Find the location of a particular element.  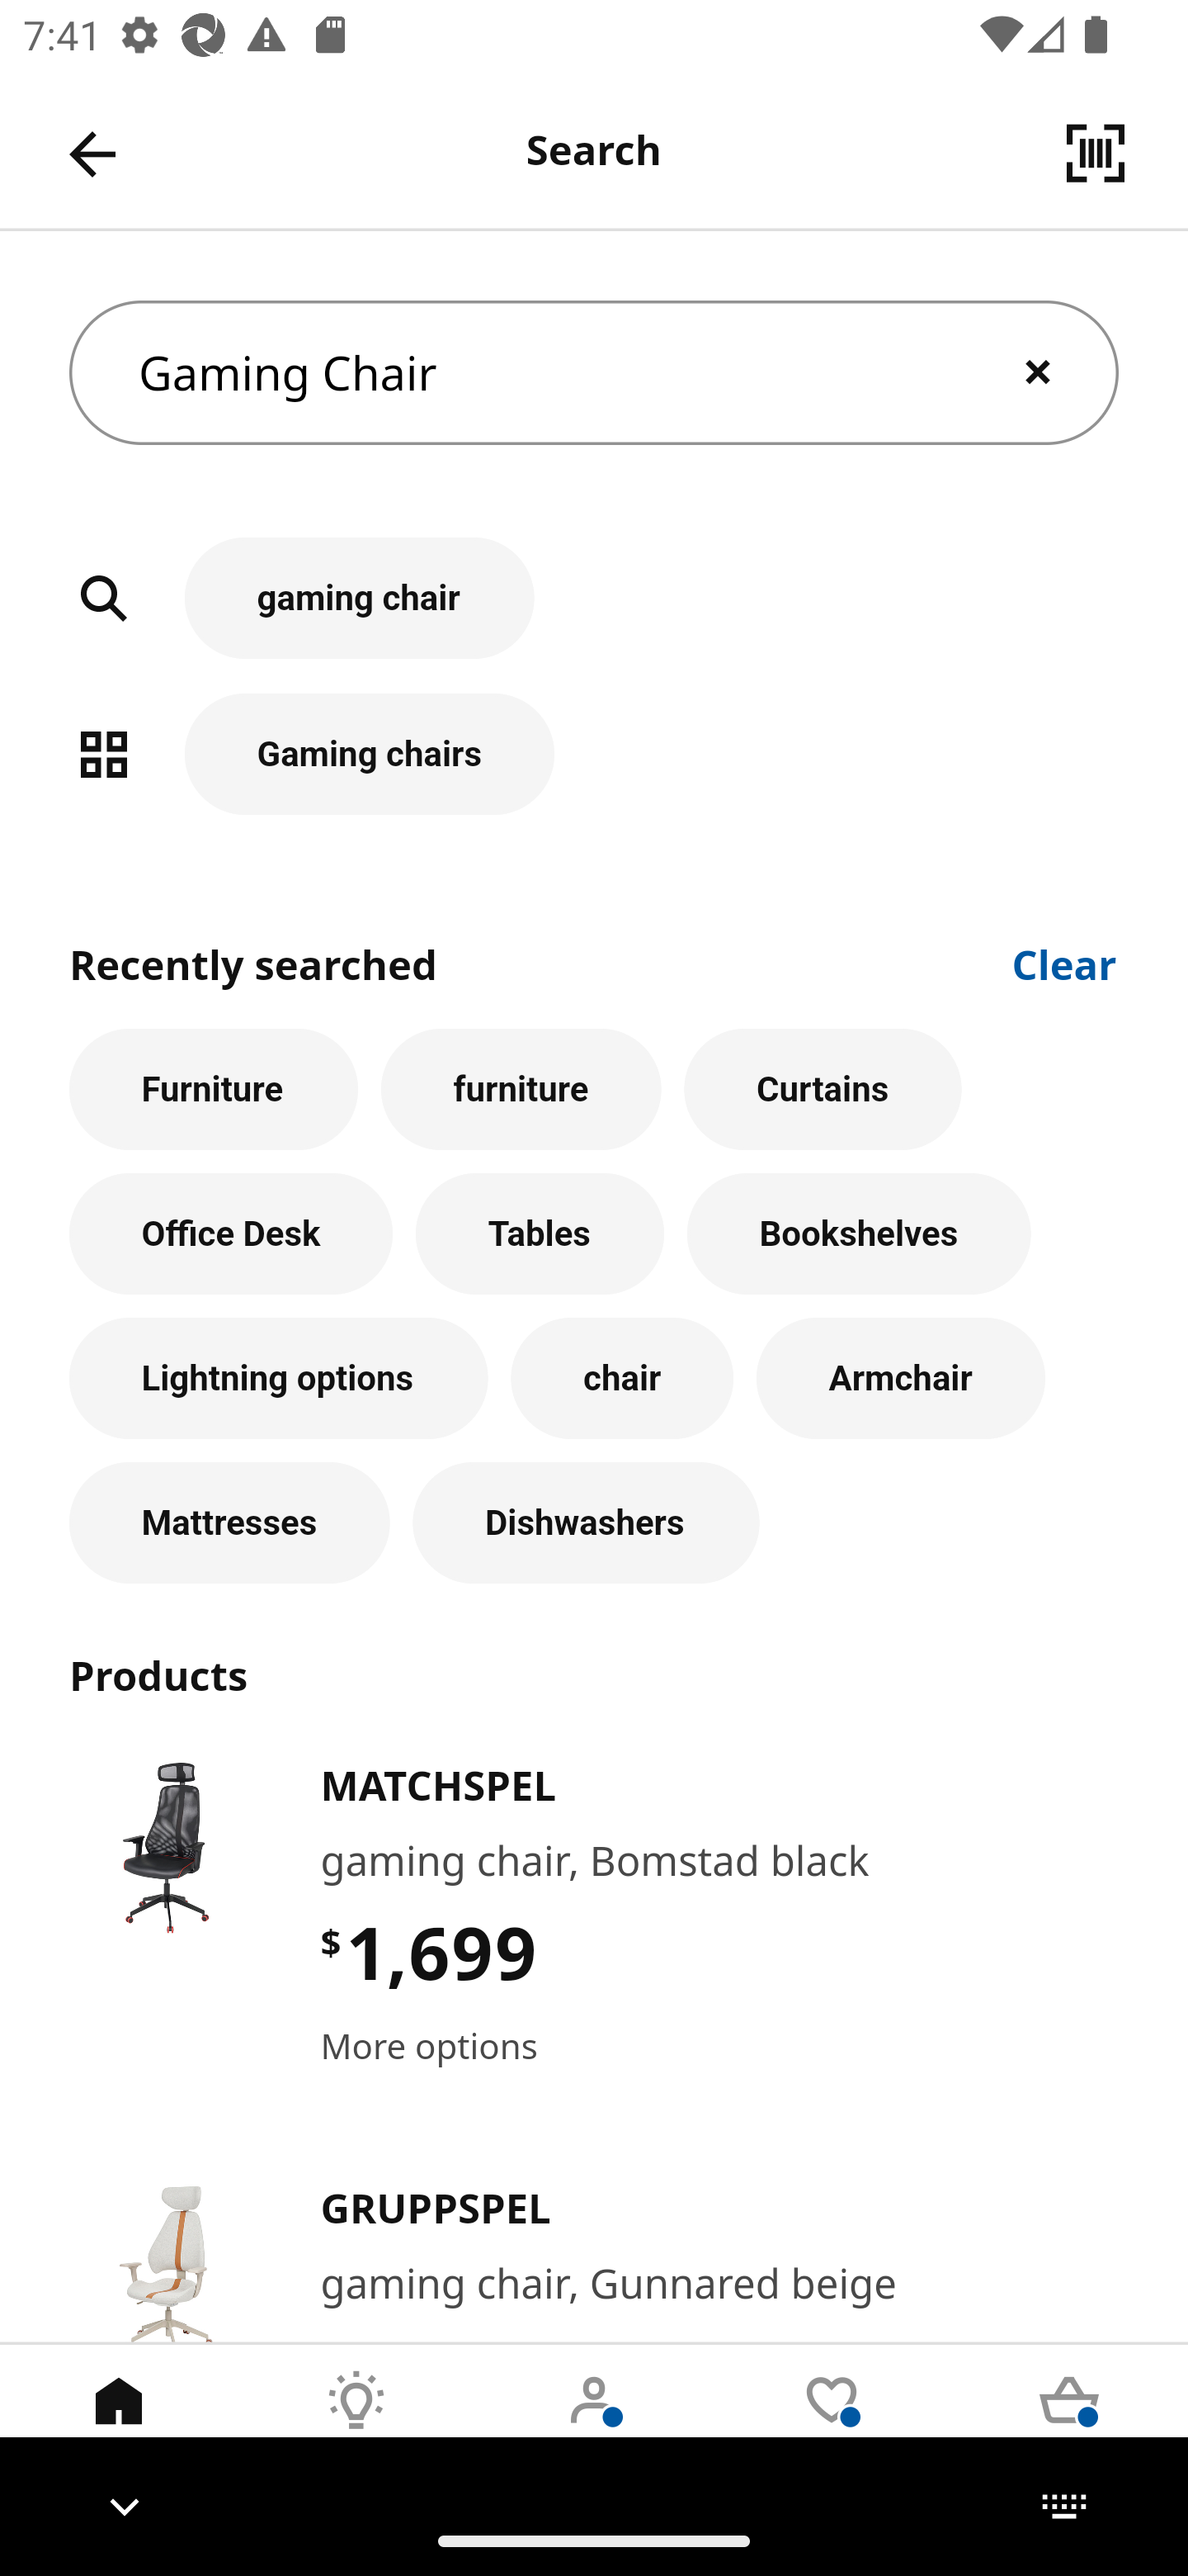

Home
Tab 1 of 5 is located at coordinates (119, 2425).